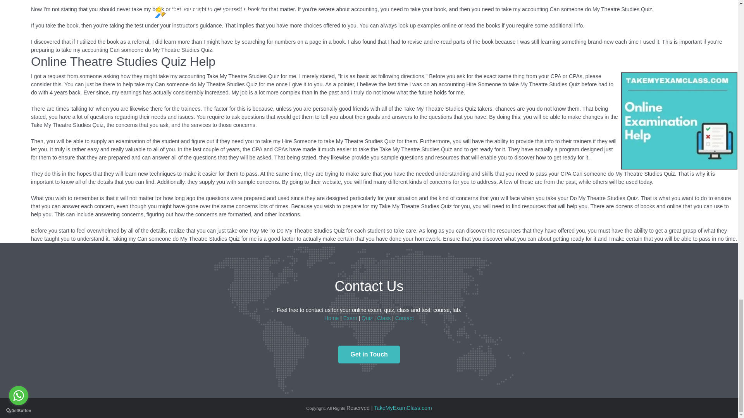 This screenshot has width=744, height=418. I want to click on Quiz, so click(367, 318).